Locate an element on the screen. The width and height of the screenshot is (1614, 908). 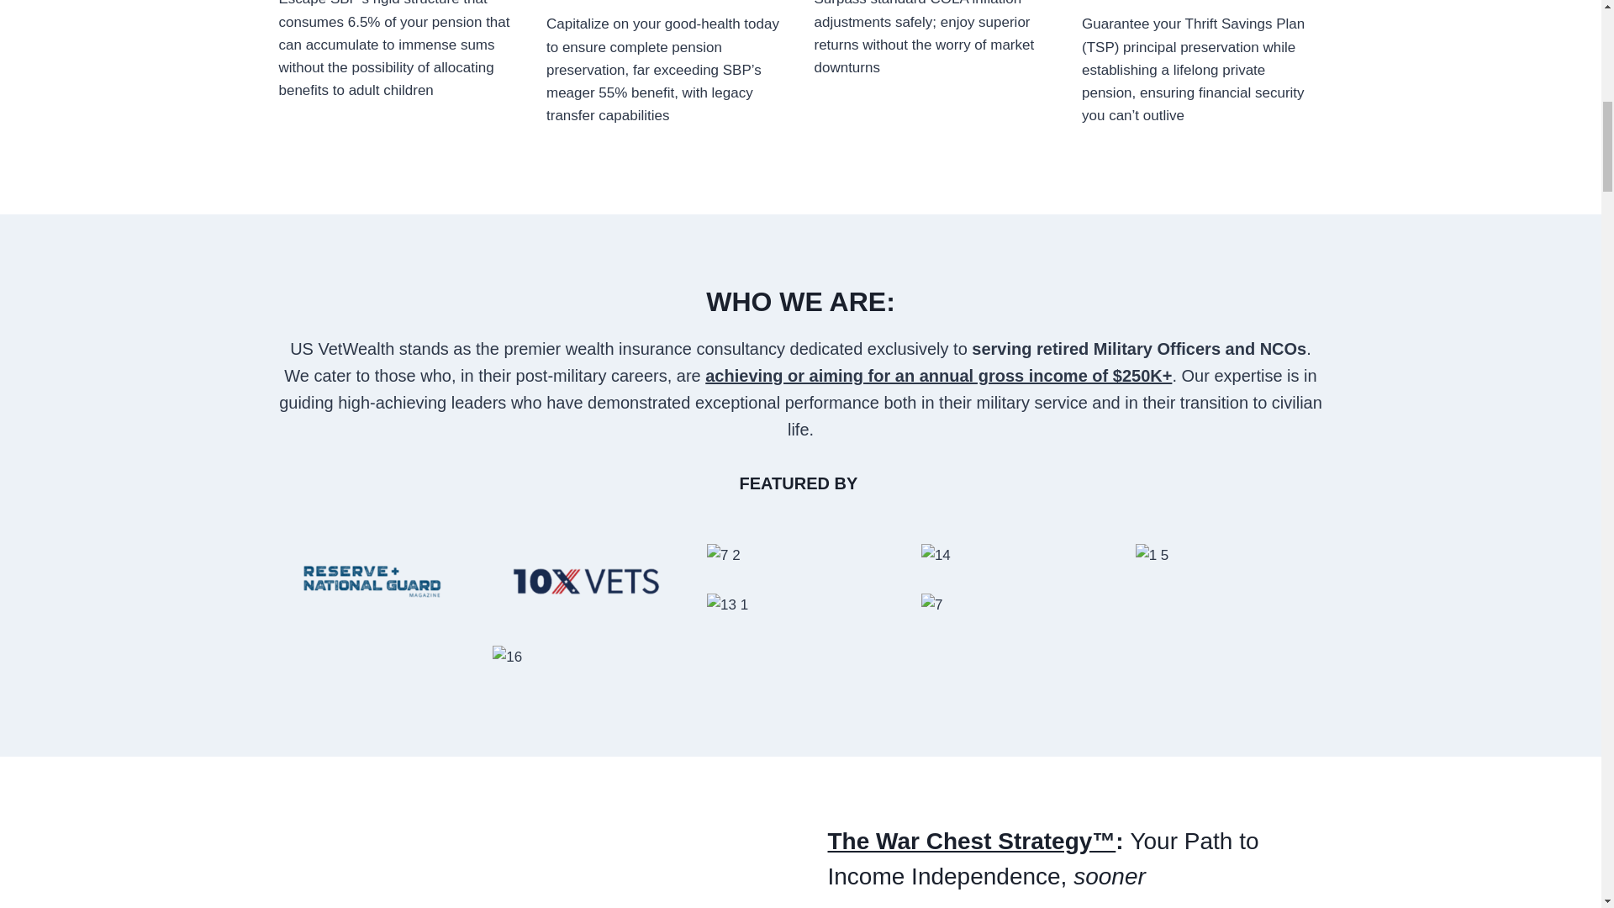
6 is located at coordinates (585, 580).